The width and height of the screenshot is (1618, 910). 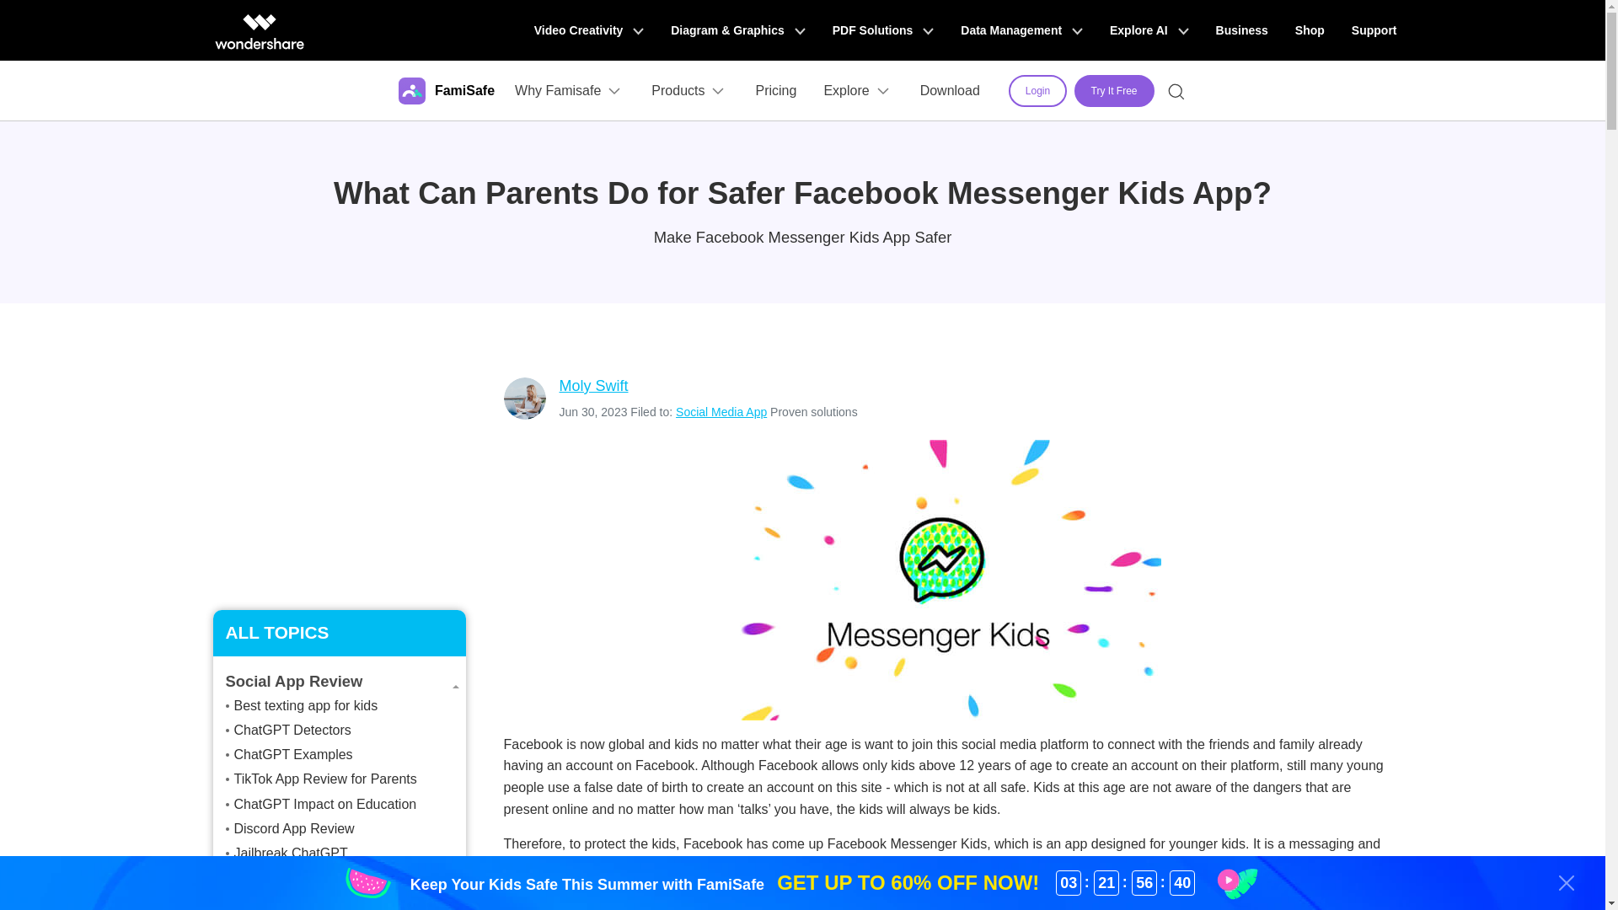 I want to click on Data Management, so click(x=1021, y=30).